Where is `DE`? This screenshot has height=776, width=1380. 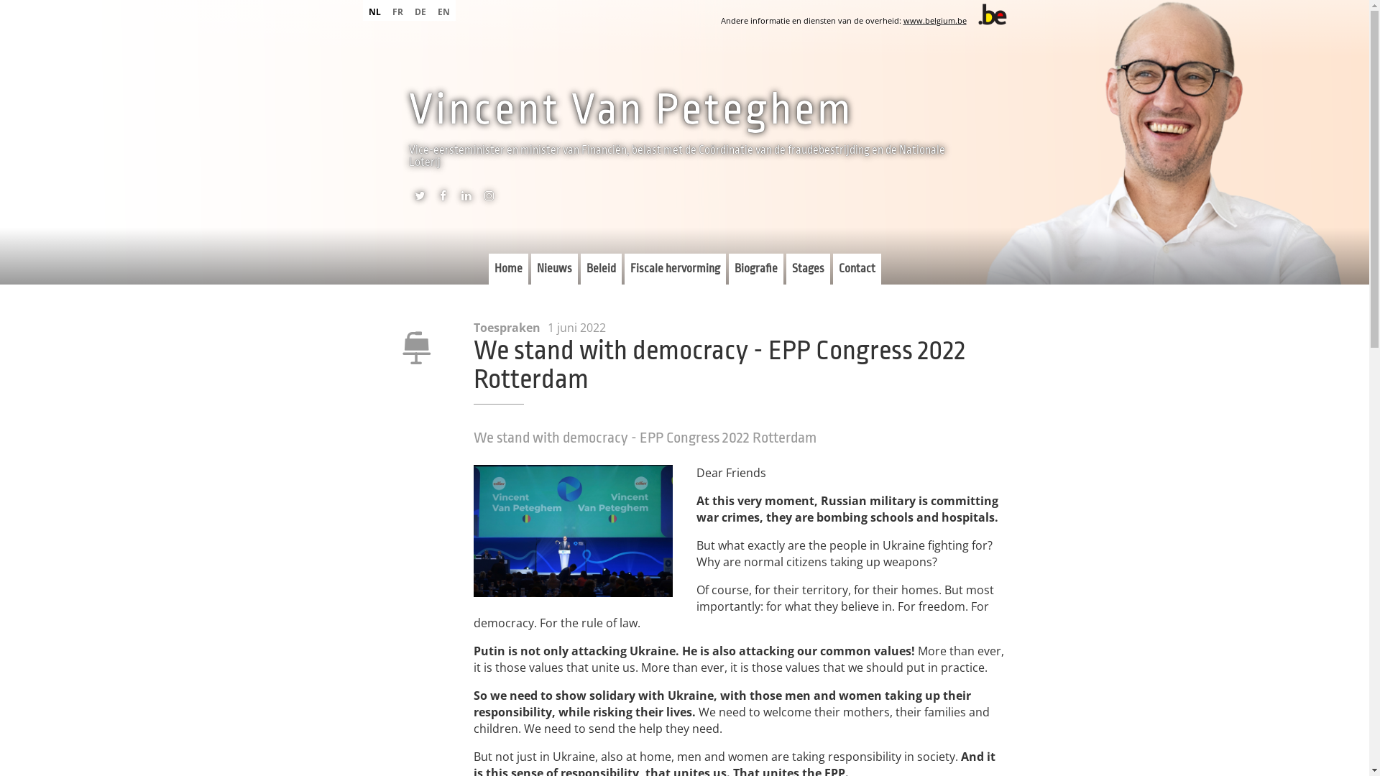 DE is located at coordinates (420, 11).